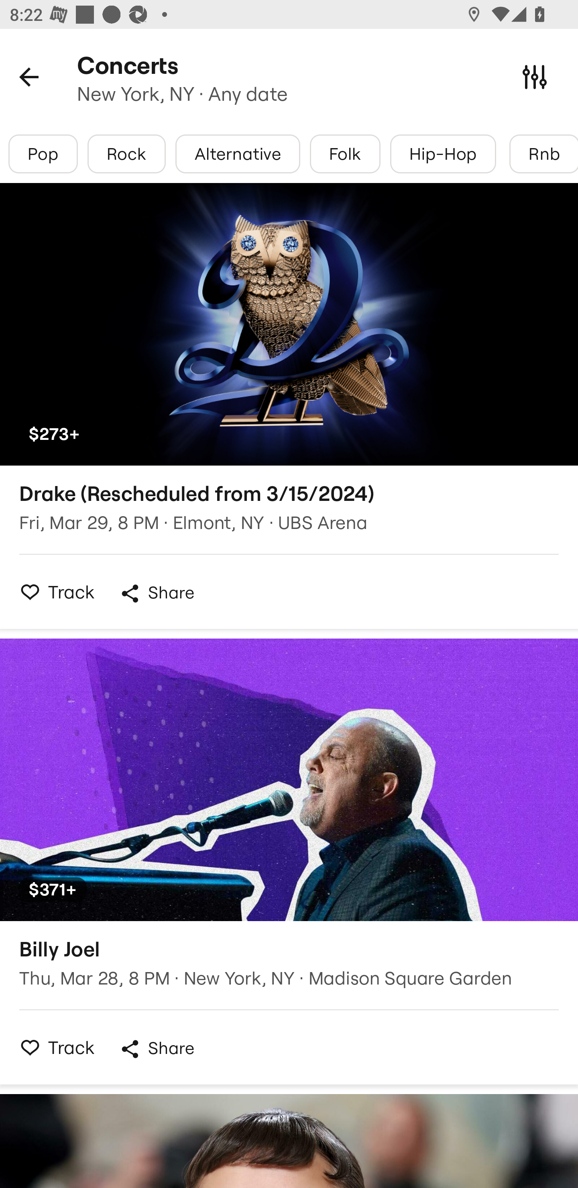 The width and height of the screenshot is (578, 1188). What do you see at coordinates (29, 76) in the screenshot?
I see `Back` at bounding box center [29, 76].